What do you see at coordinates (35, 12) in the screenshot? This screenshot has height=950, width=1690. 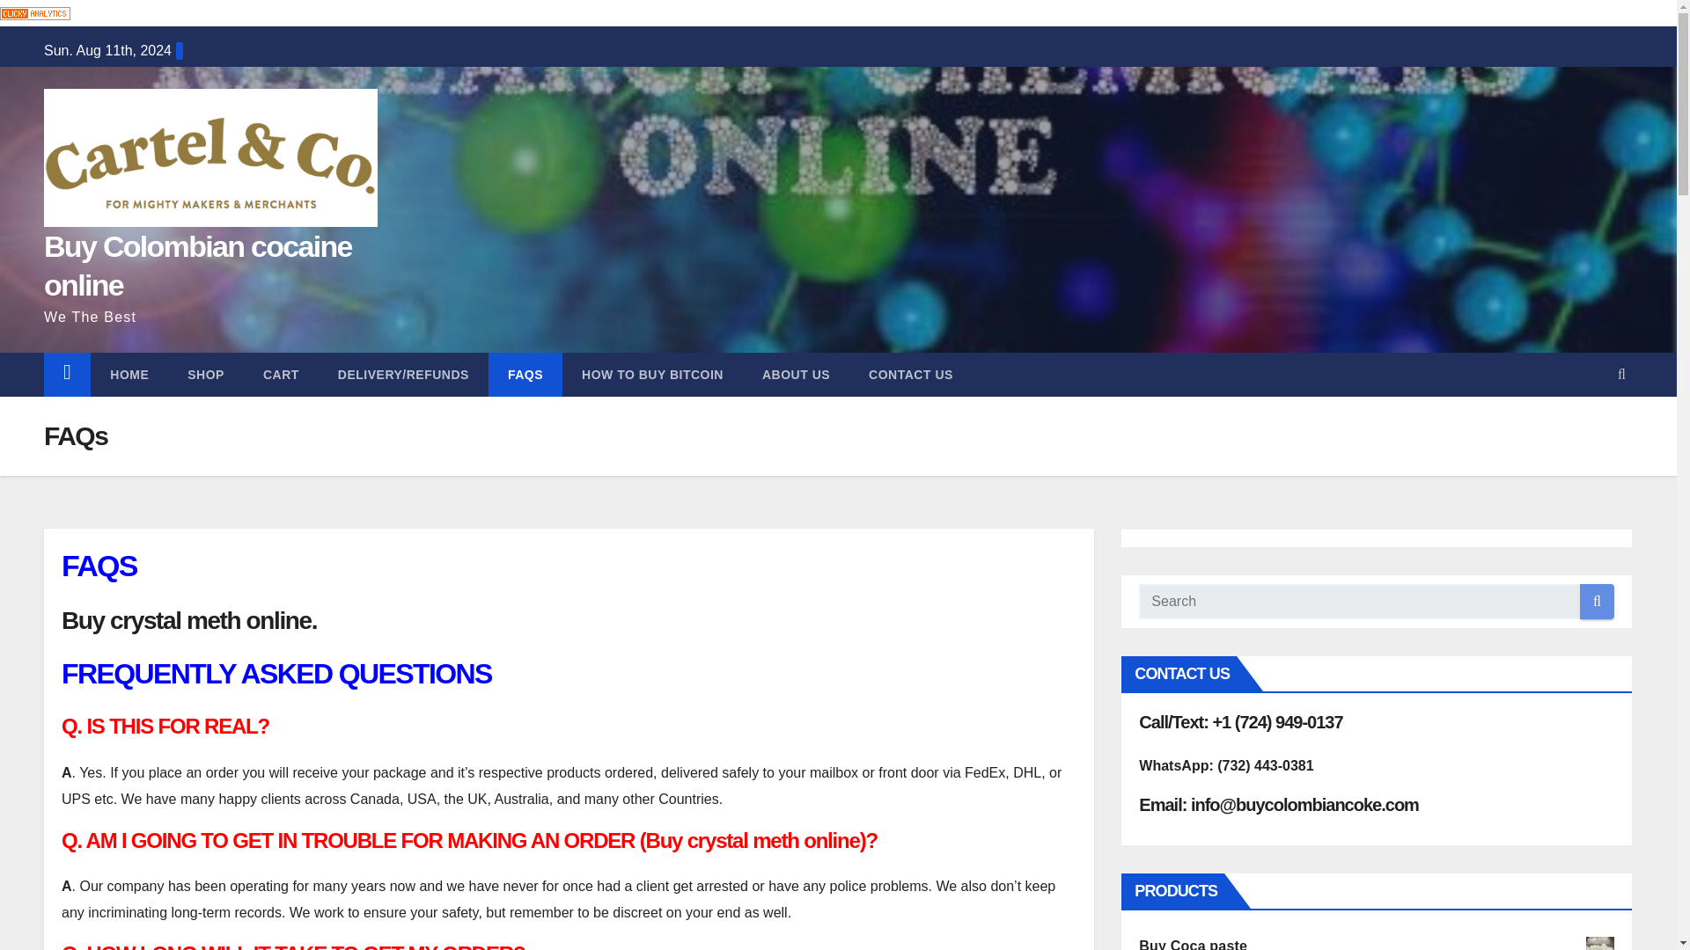 I see `Google Analytics Alternative` at bounding box center [35, 12].